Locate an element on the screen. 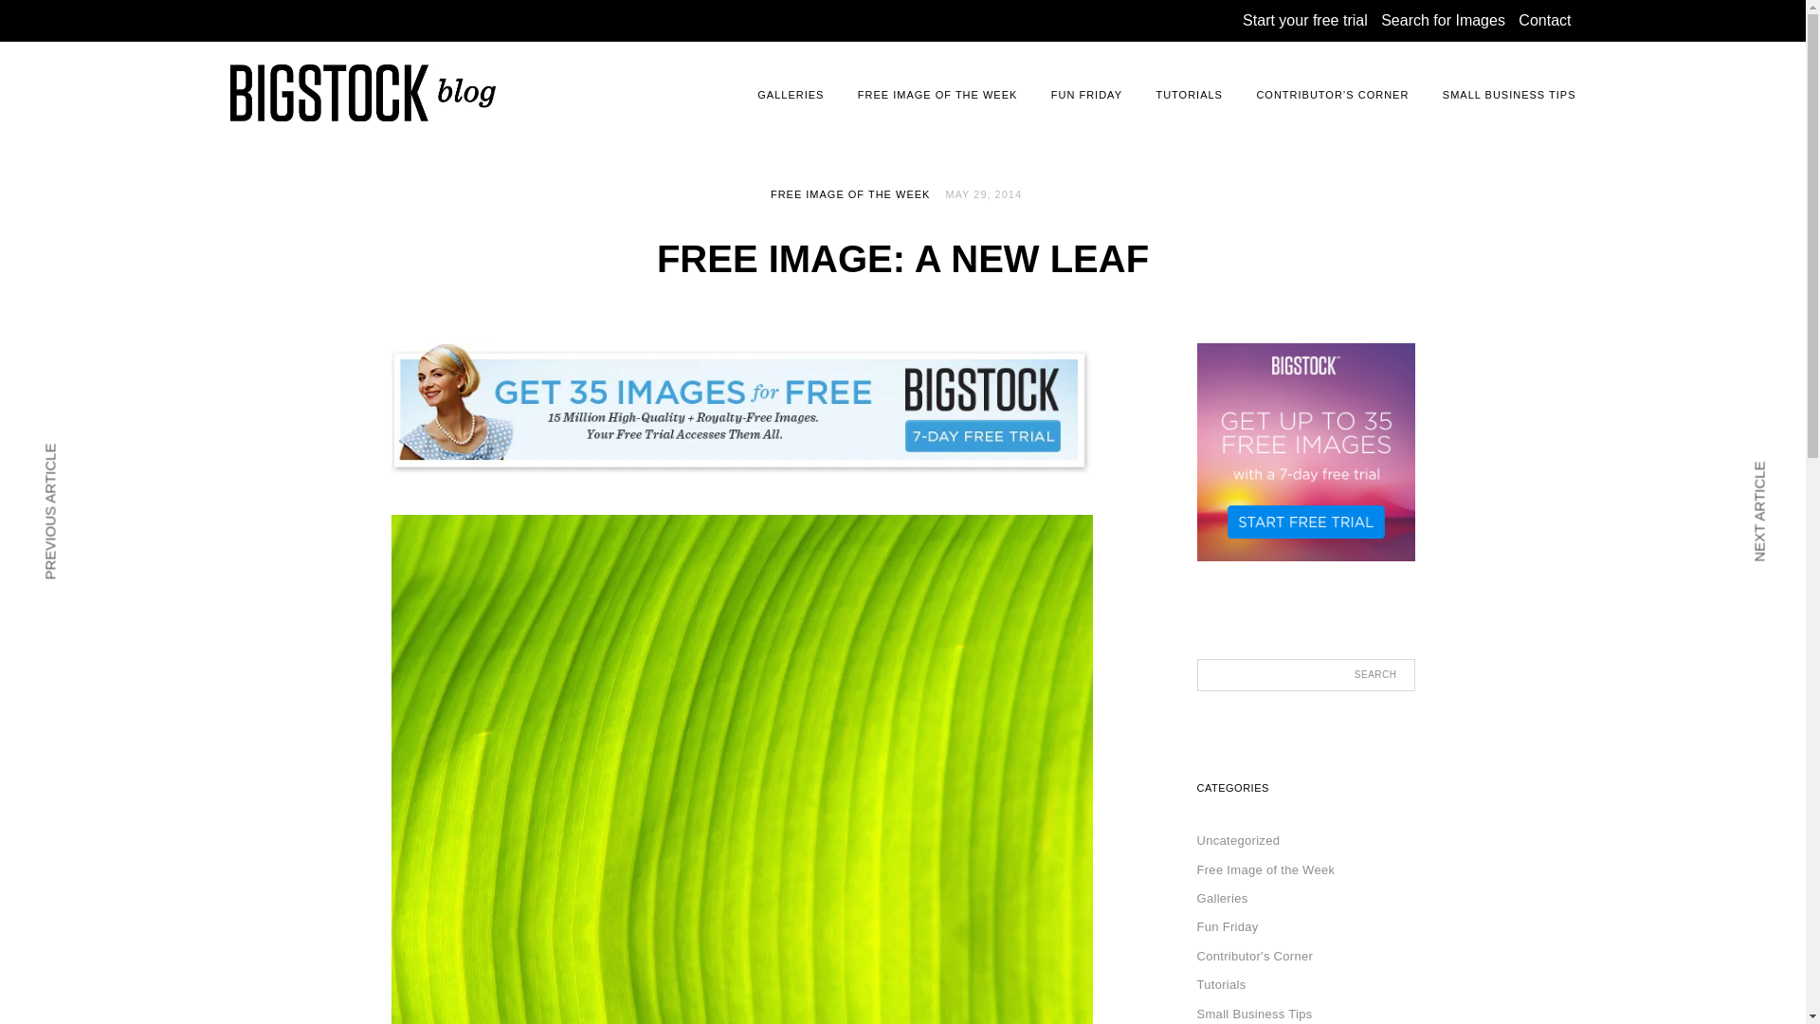 This screenshot has width=1820, height=1024. Tutorials is located at coordinates (1220, 984).